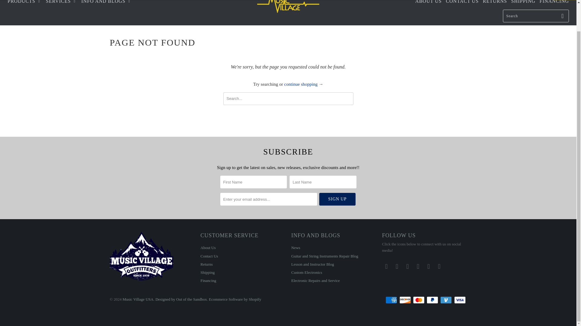  What do you see at coordinates (397, 266) in the screenshot?
I see `Music Village USA on Facebook` at bounding box center [397, 266].